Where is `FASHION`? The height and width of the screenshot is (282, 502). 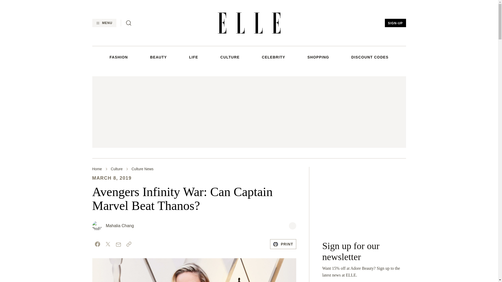
FASHION is located at coordinates (119, 57).